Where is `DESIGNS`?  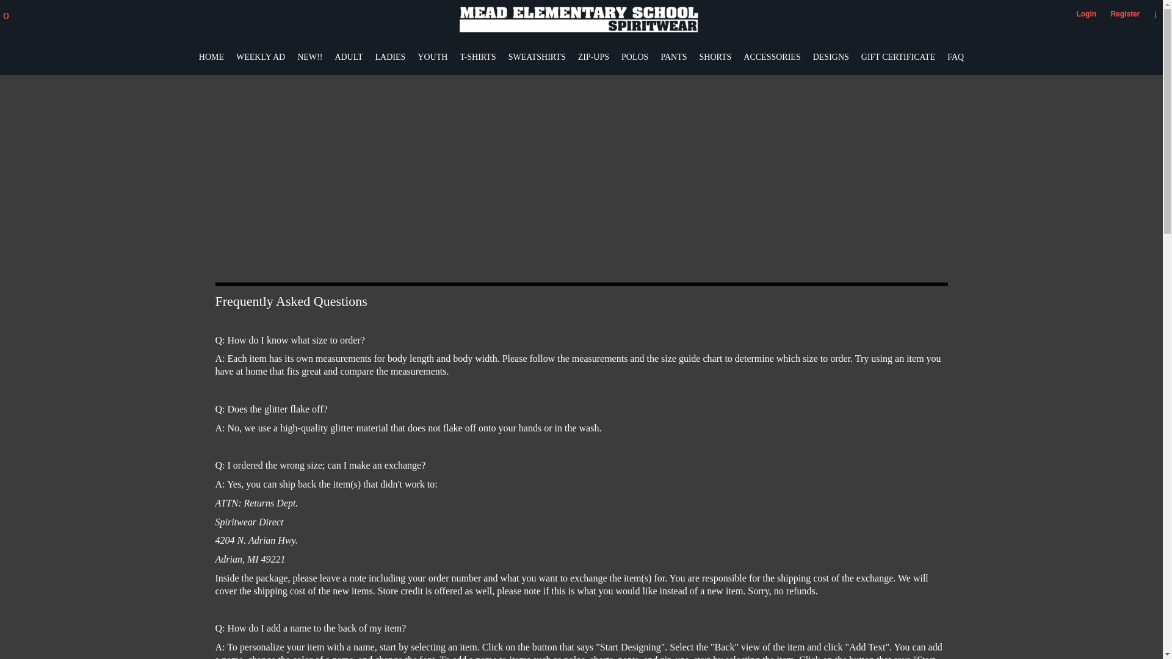
DESIGNS is located at coordinates (831, 56).